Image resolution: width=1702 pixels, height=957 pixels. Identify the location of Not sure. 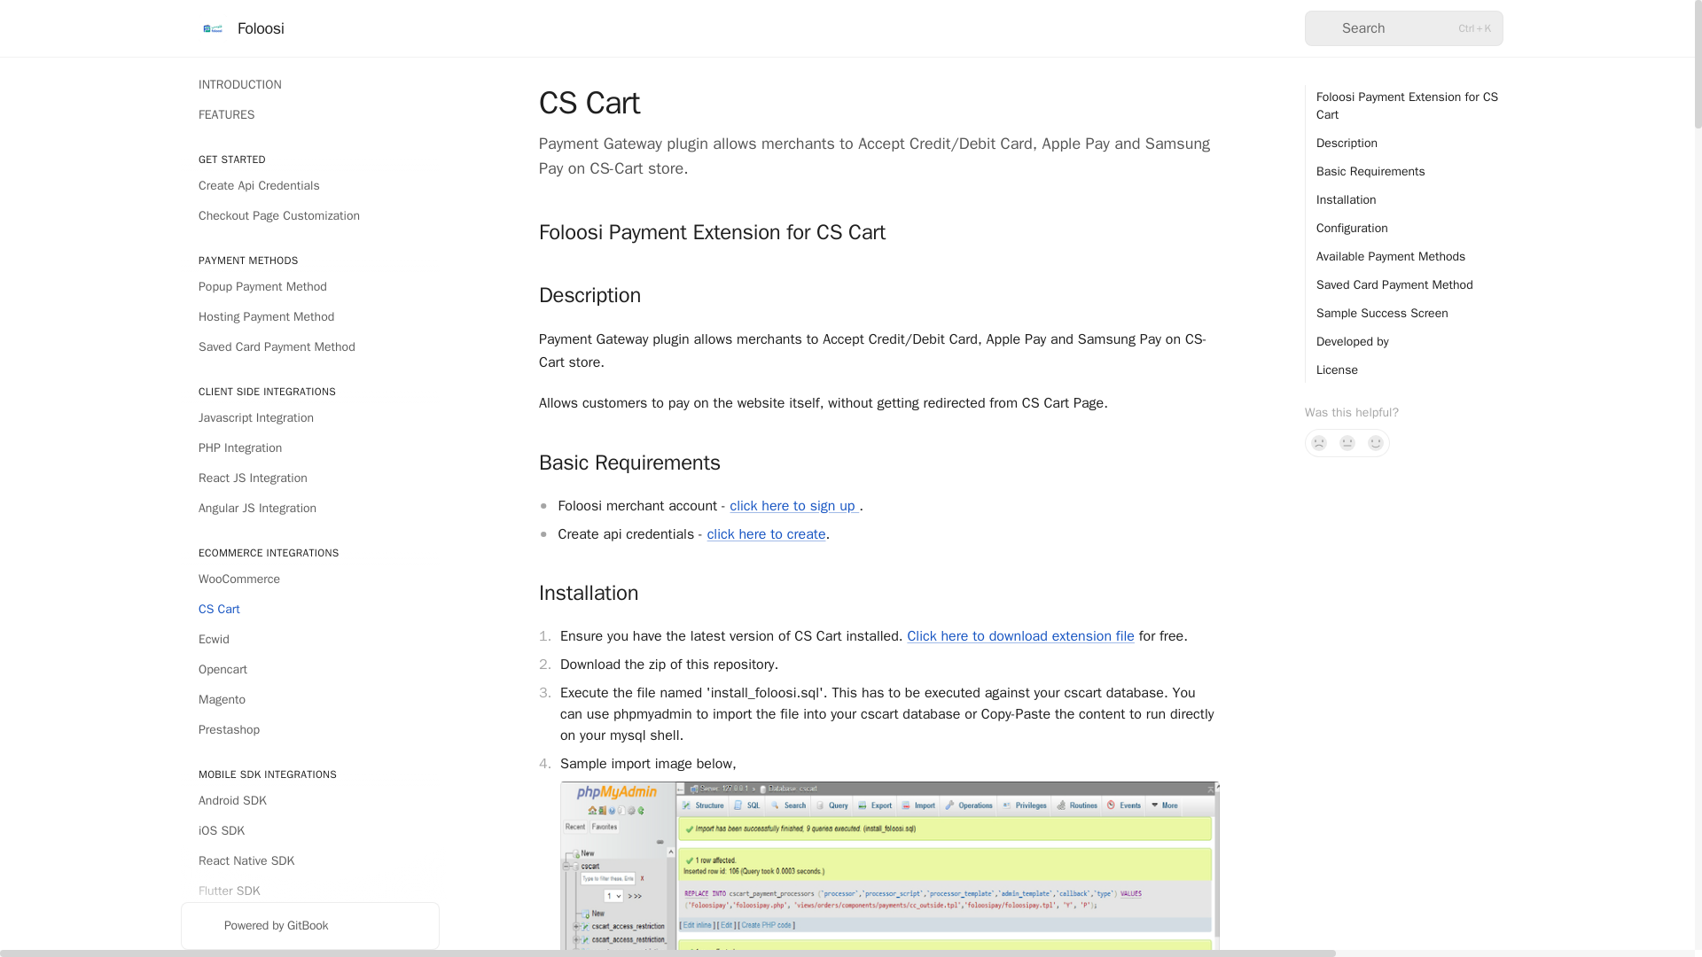
(1347, 443).